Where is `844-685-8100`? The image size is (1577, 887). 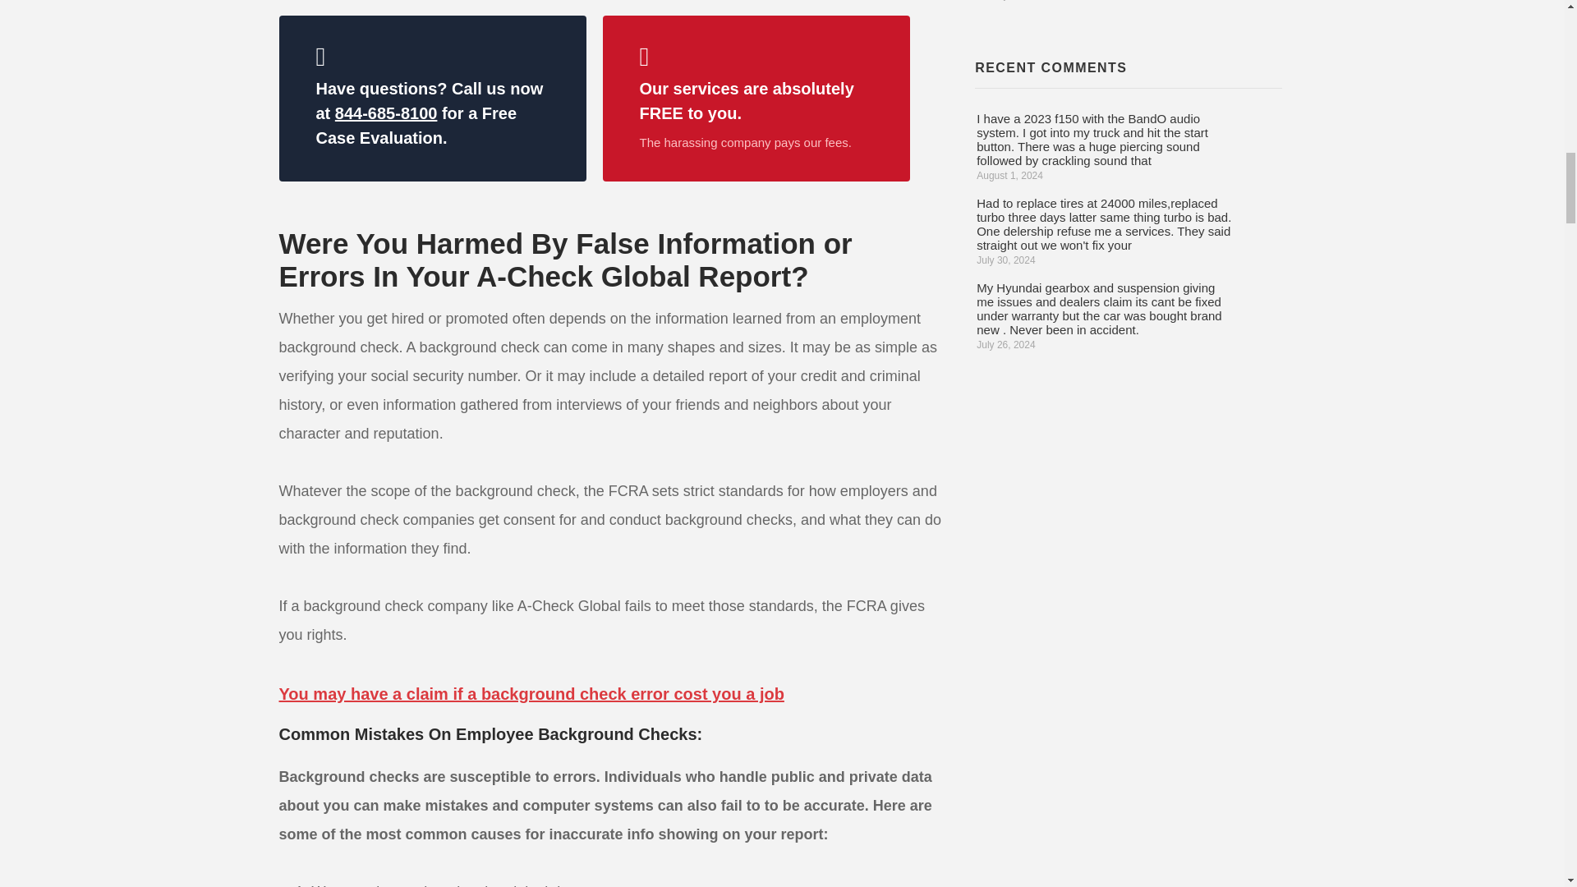 844-685-8100 is located at coordinates (386, 113).